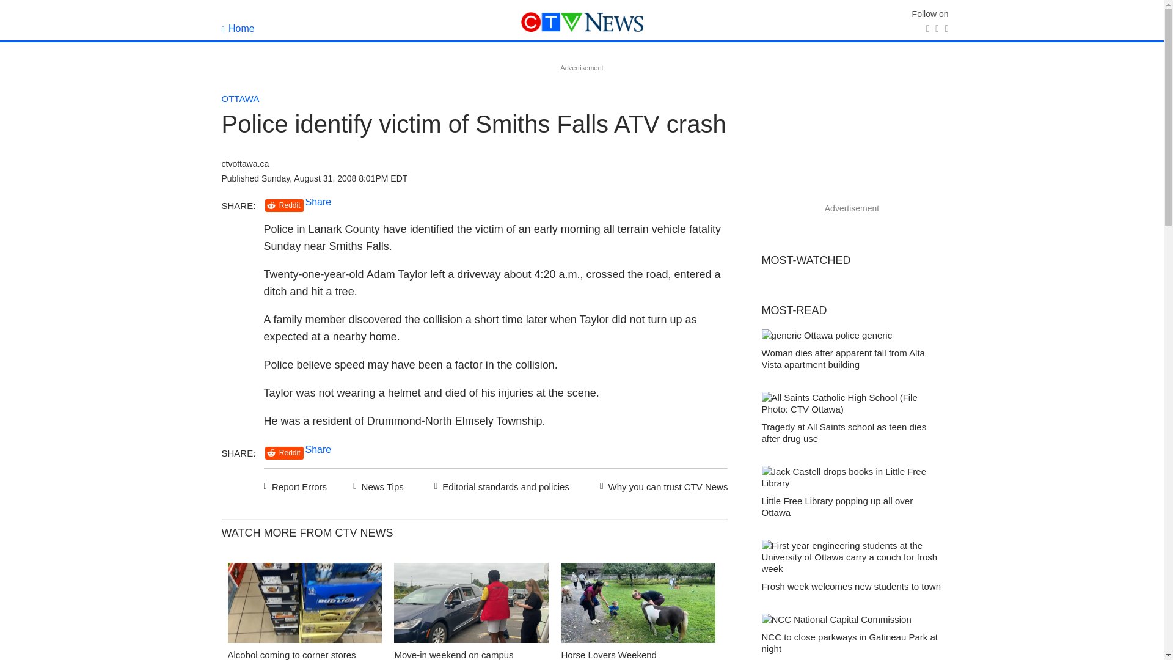 The width and height of the screenshot is (1173, 660). I want to click on Horse Lovers Weekend, so click(608, 654).